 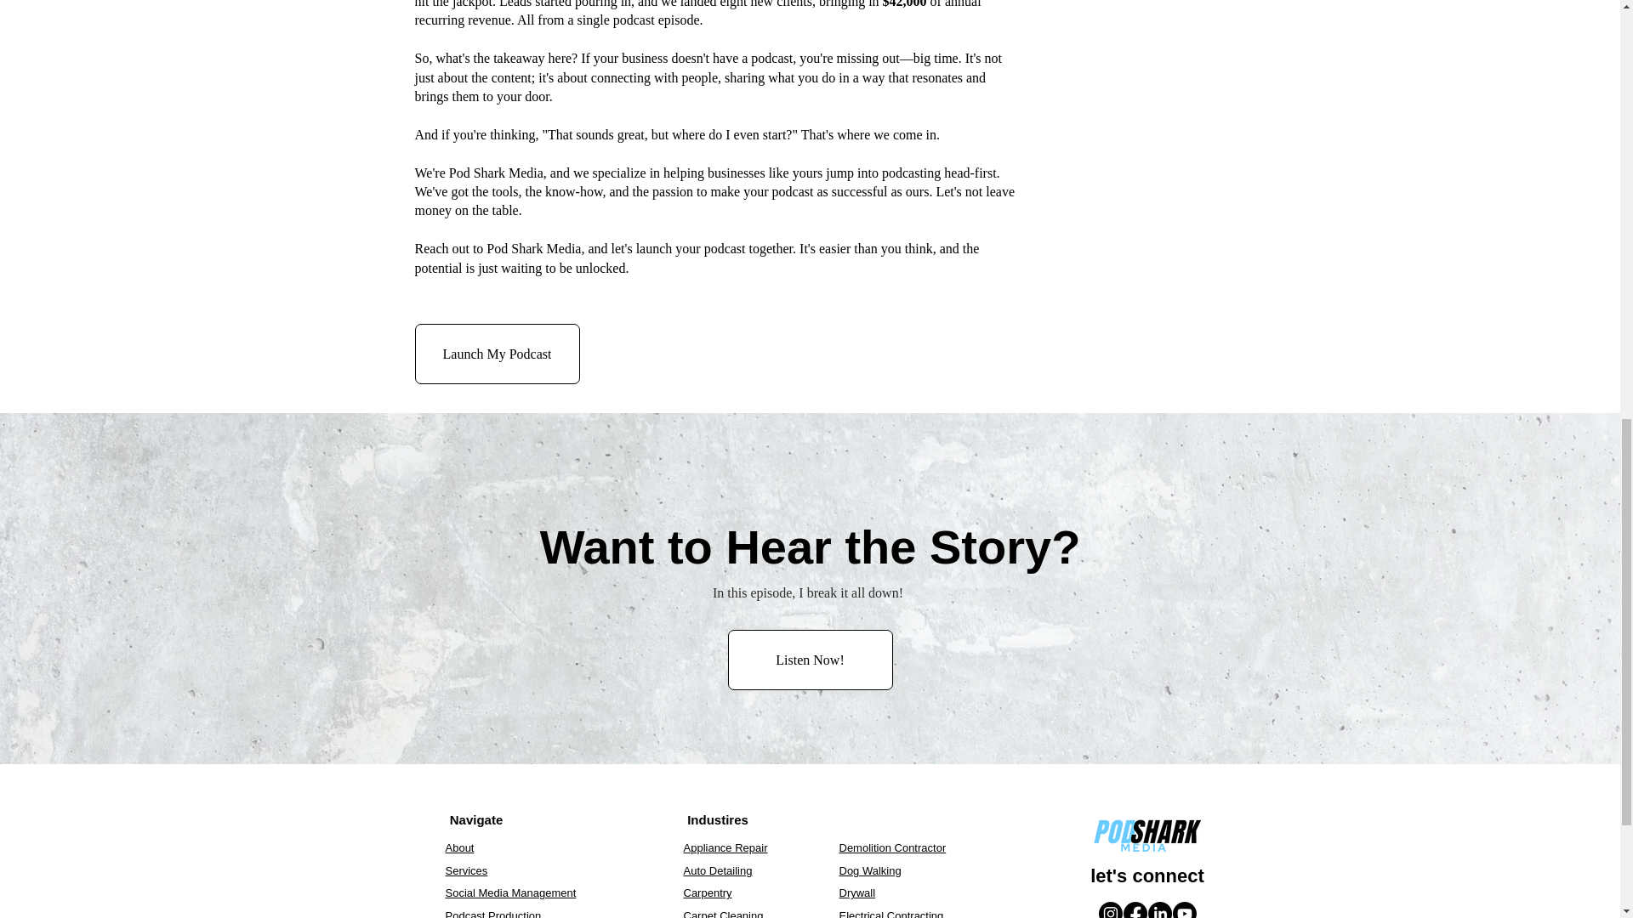 What do you see at coordinates (718, 870) in the screenshot?
I see `Auto Detailing` at bounding box center [718, 870].